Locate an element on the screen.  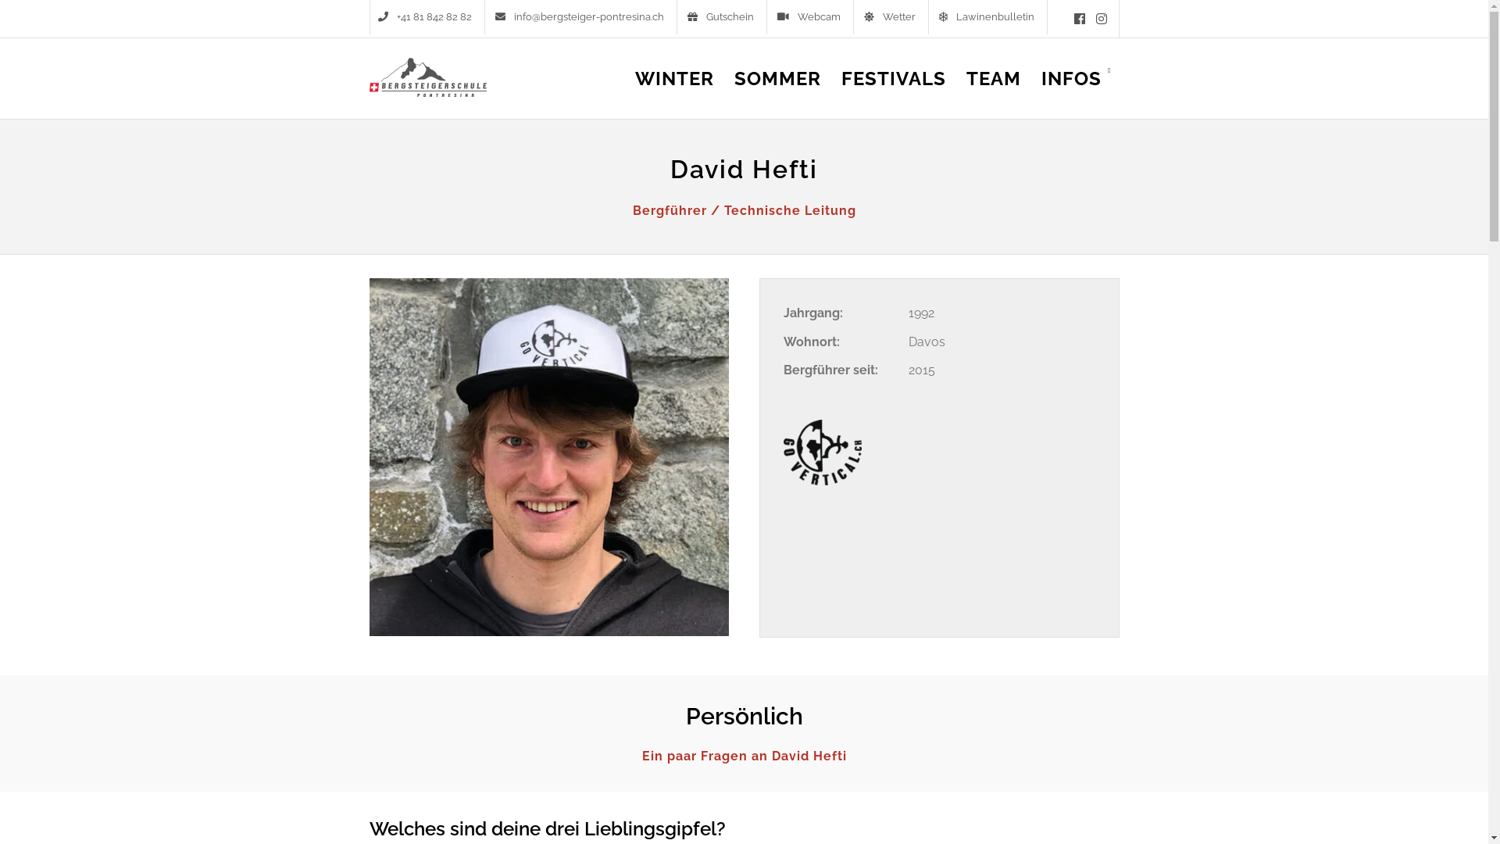
Lawinenbulletin is located at coordinates (989, 17).